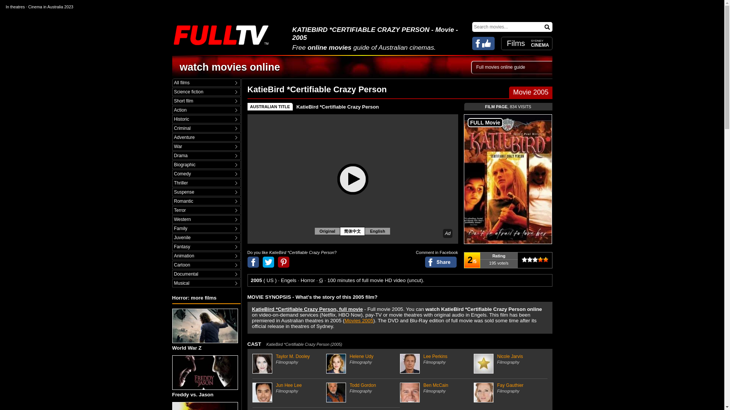  I want to click on Jeepers Creepers 3: Cathedral, movie, so click(205, 406).